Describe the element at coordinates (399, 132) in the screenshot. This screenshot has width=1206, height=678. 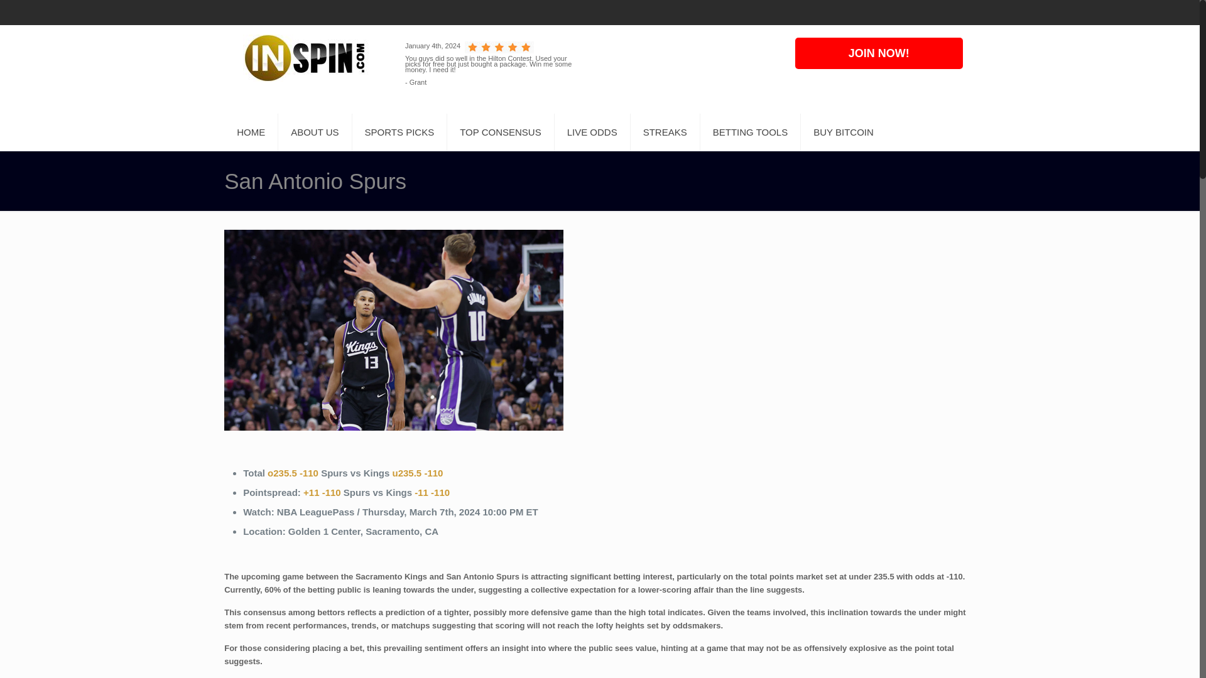
I see `SPORTS PICKS` at that location.